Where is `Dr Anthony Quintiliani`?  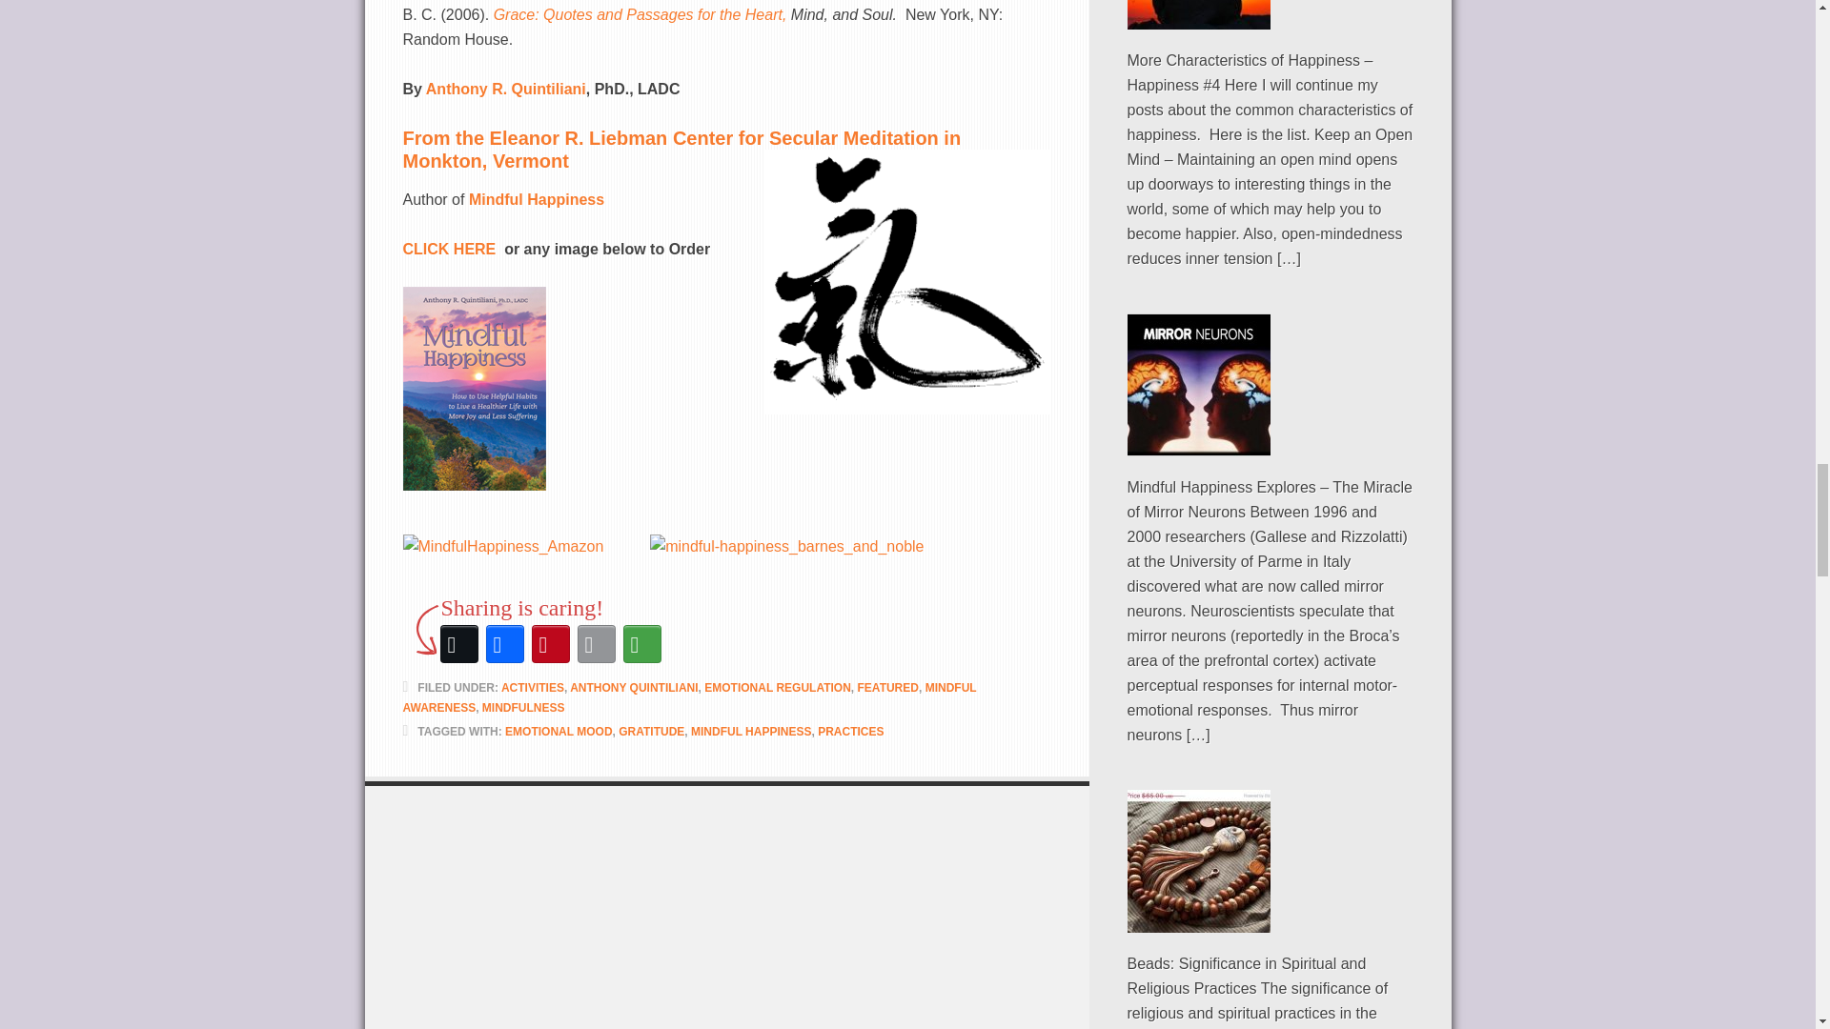 Dr Anthony Quintiliani is located at coordinates (503, 89).